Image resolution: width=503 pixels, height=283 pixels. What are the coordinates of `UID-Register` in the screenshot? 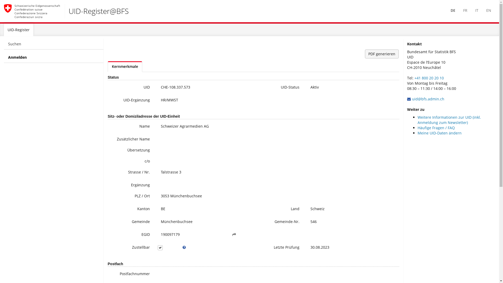 It's located at (19, 30).